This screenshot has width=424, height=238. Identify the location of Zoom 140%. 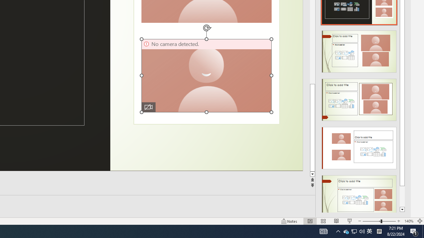
(409, 221).